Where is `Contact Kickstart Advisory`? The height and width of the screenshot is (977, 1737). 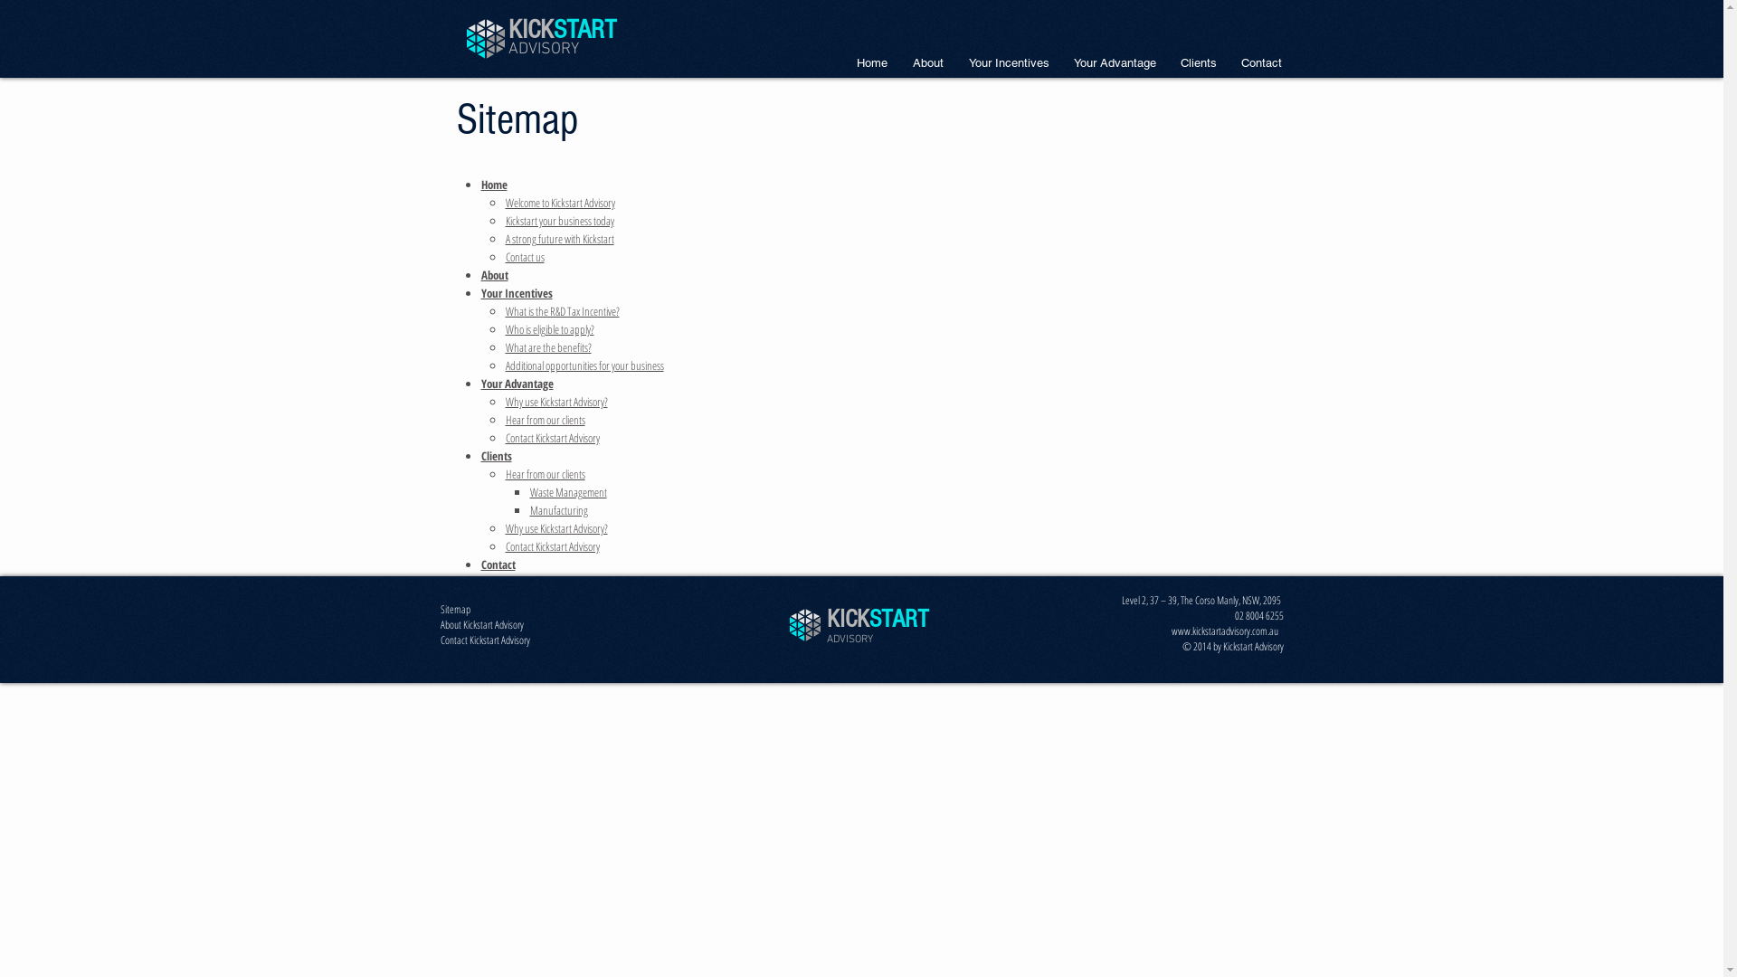
Contact Kickstart Advisory is located at coordinates (485, 641).